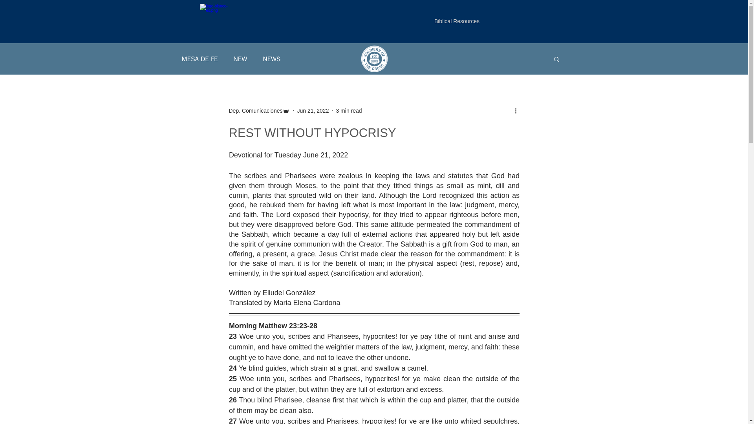  What do you see at coordinates (457, 21) in the screenshot?
I see `Biblical Resources` at bounding box center [457, 21].